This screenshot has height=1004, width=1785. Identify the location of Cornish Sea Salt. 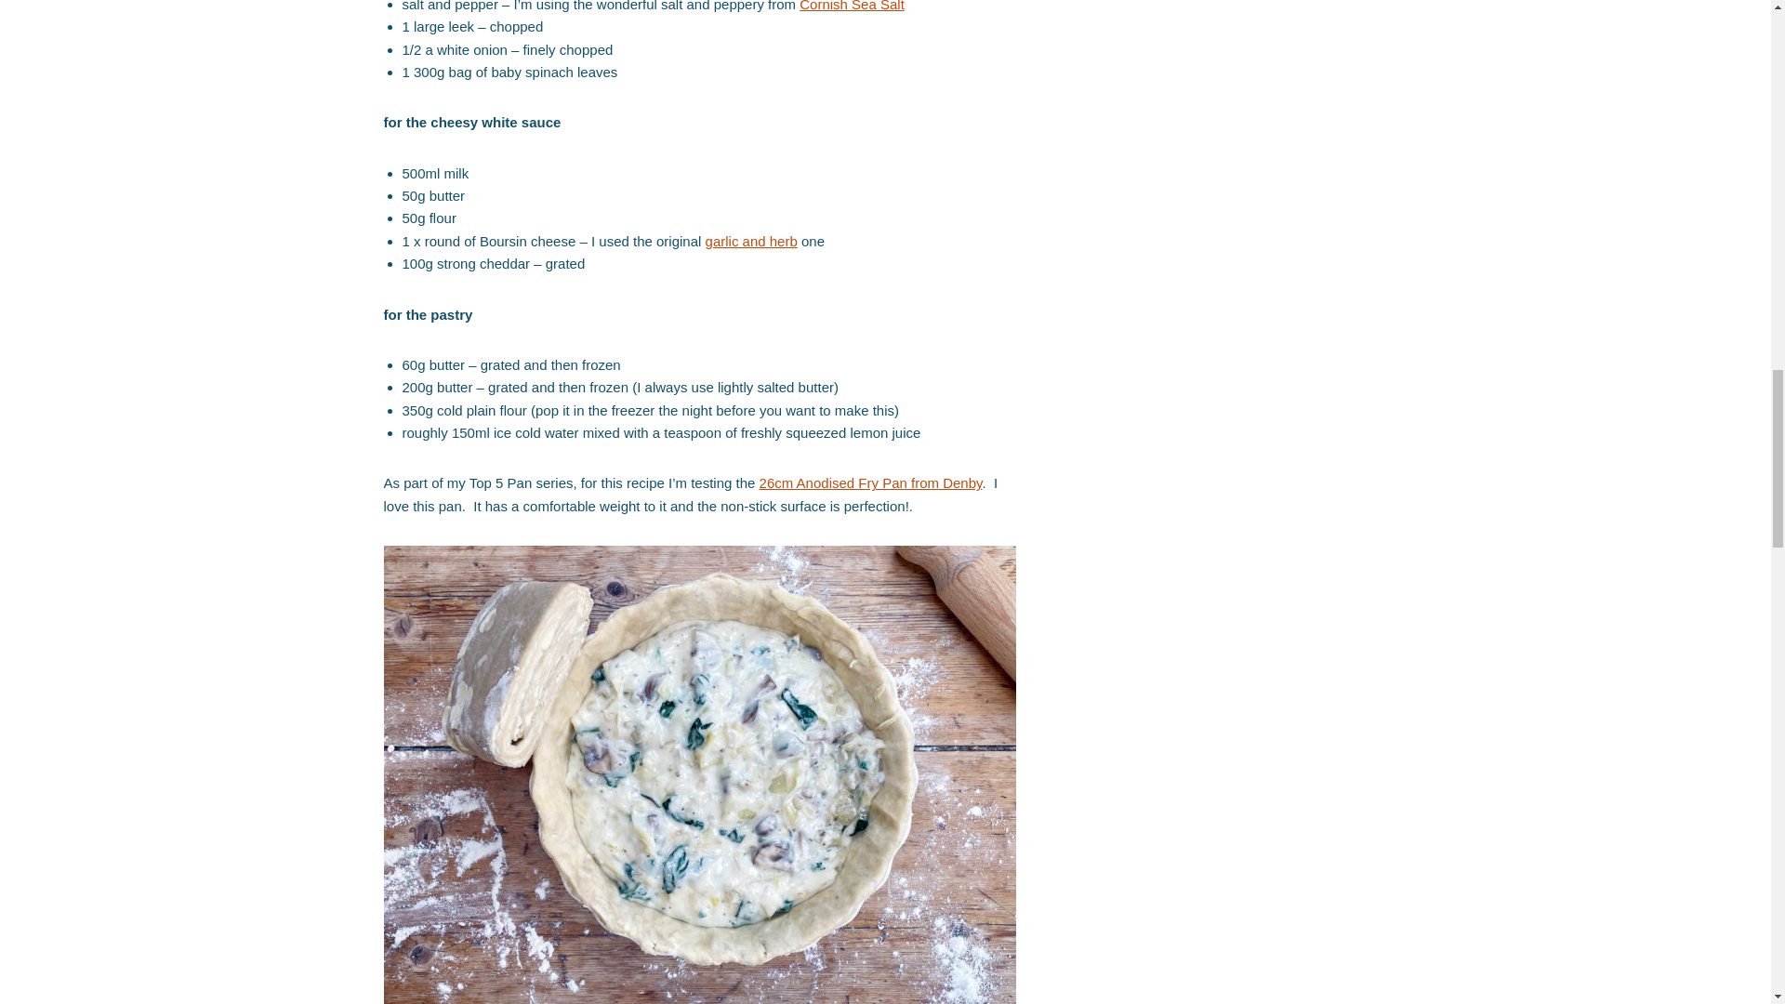
(852, 6).